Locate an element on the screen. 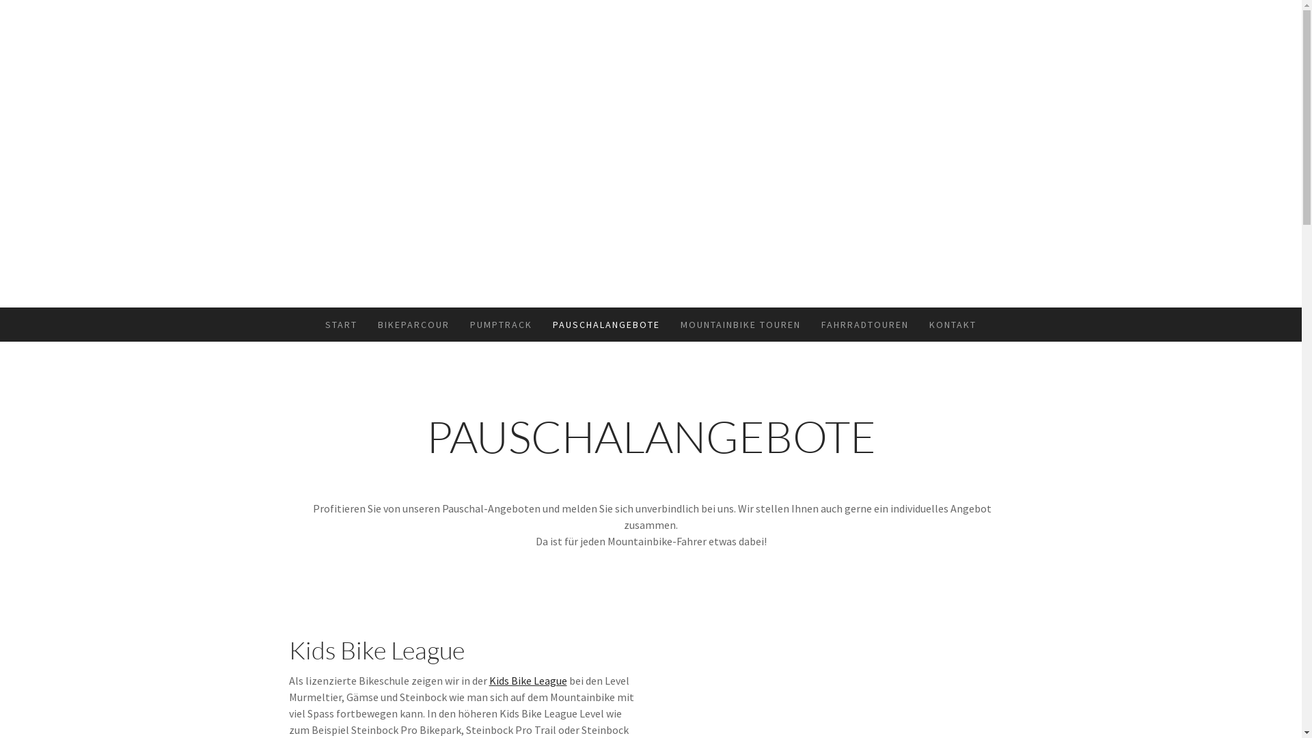  KONTAKT is located at coordinates (953, 325).